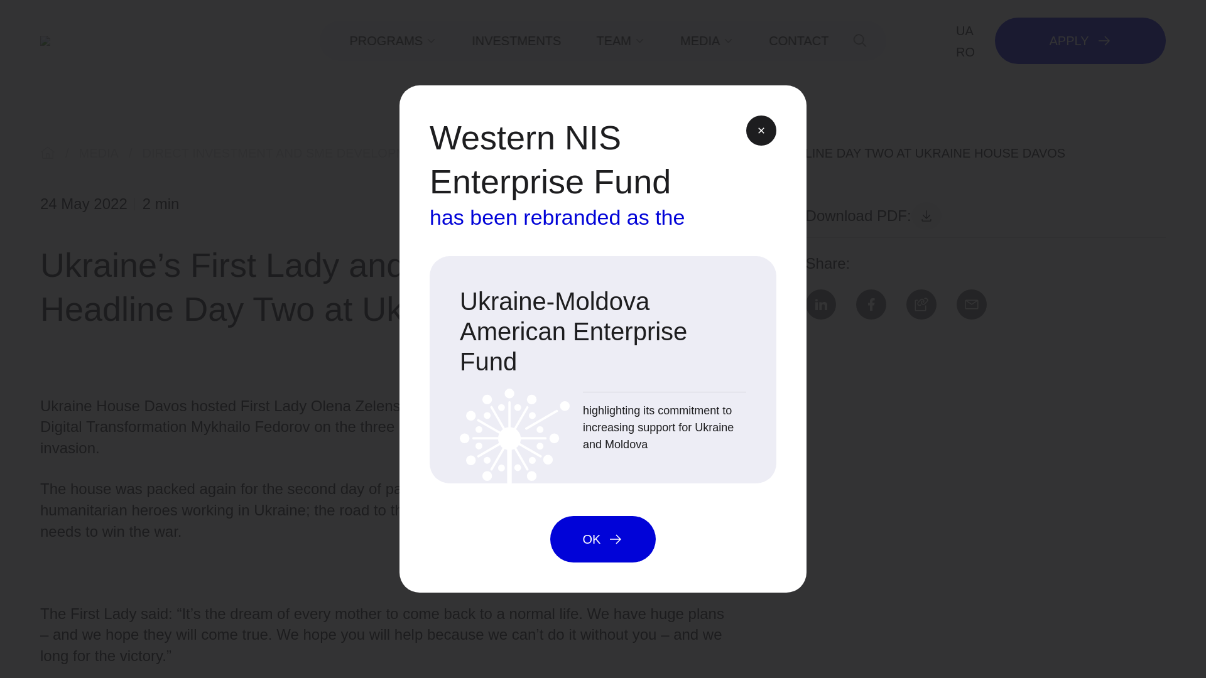  I want to click on APPLY, so click(1080, 40).